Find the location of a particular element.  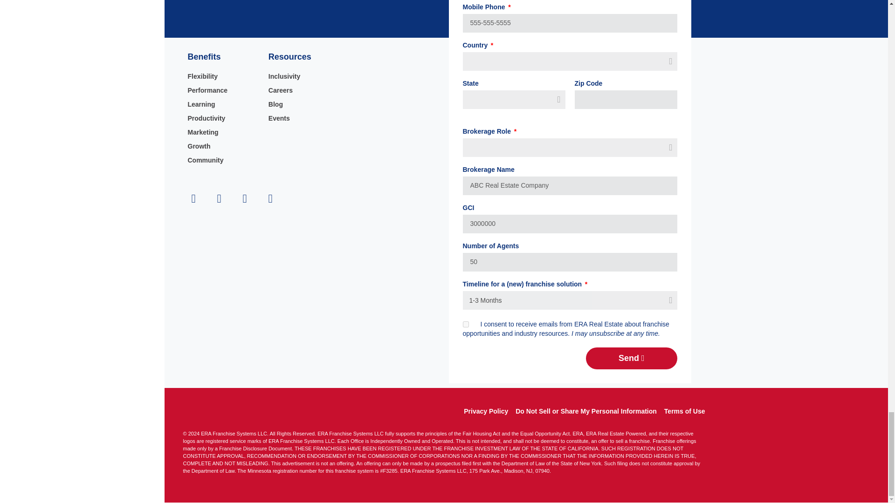

Blog is located at coordinates (304, 104).